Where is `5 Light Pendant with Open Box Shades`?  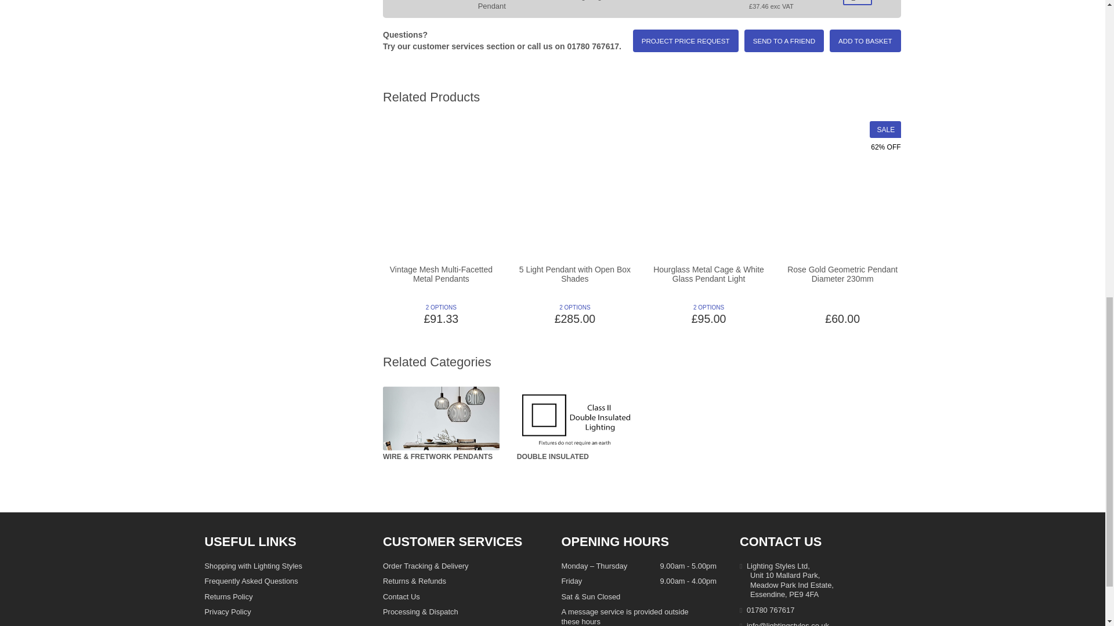 5 Light Pendant with Open Box Shades is located at coordinates (575, 60).